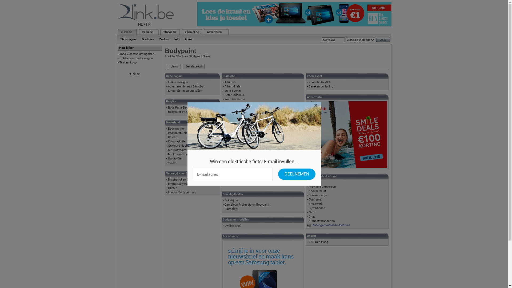 This screenshot has width=512, height=288. Describe the element at coordinates (128, 39) in the screenshot. I see `Thuispagina` at that location.